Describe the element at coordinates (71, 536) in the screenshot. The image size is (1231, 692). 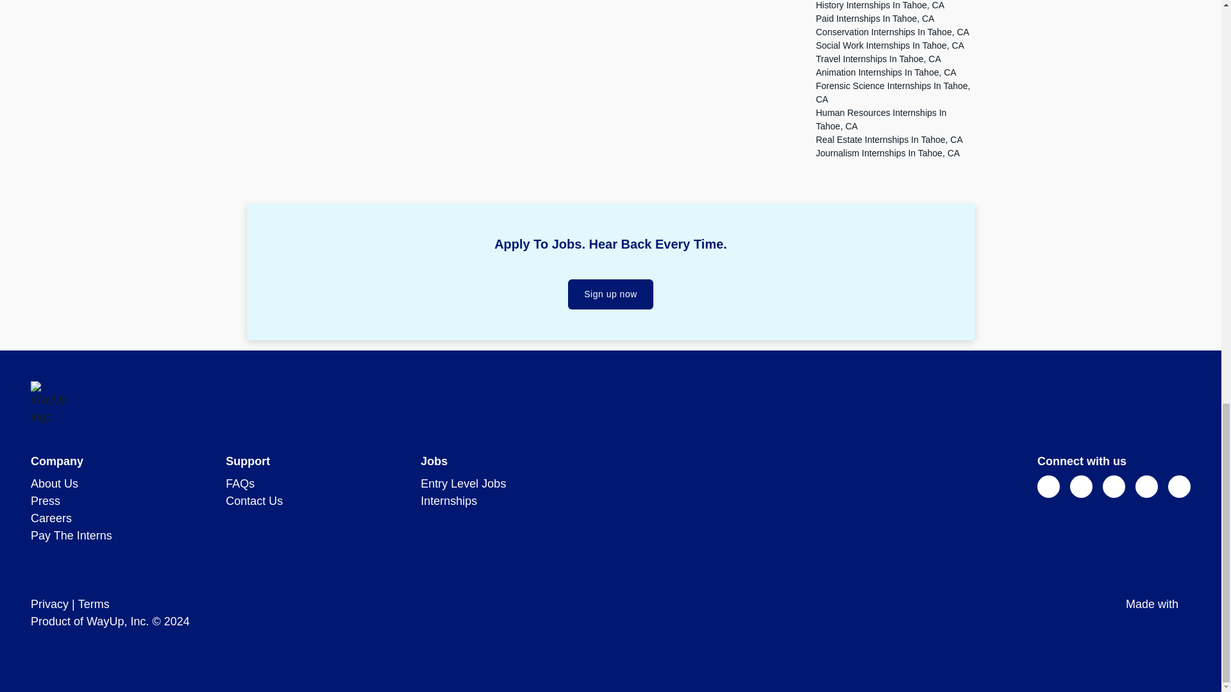
I see `Pay The Interns` at that location.